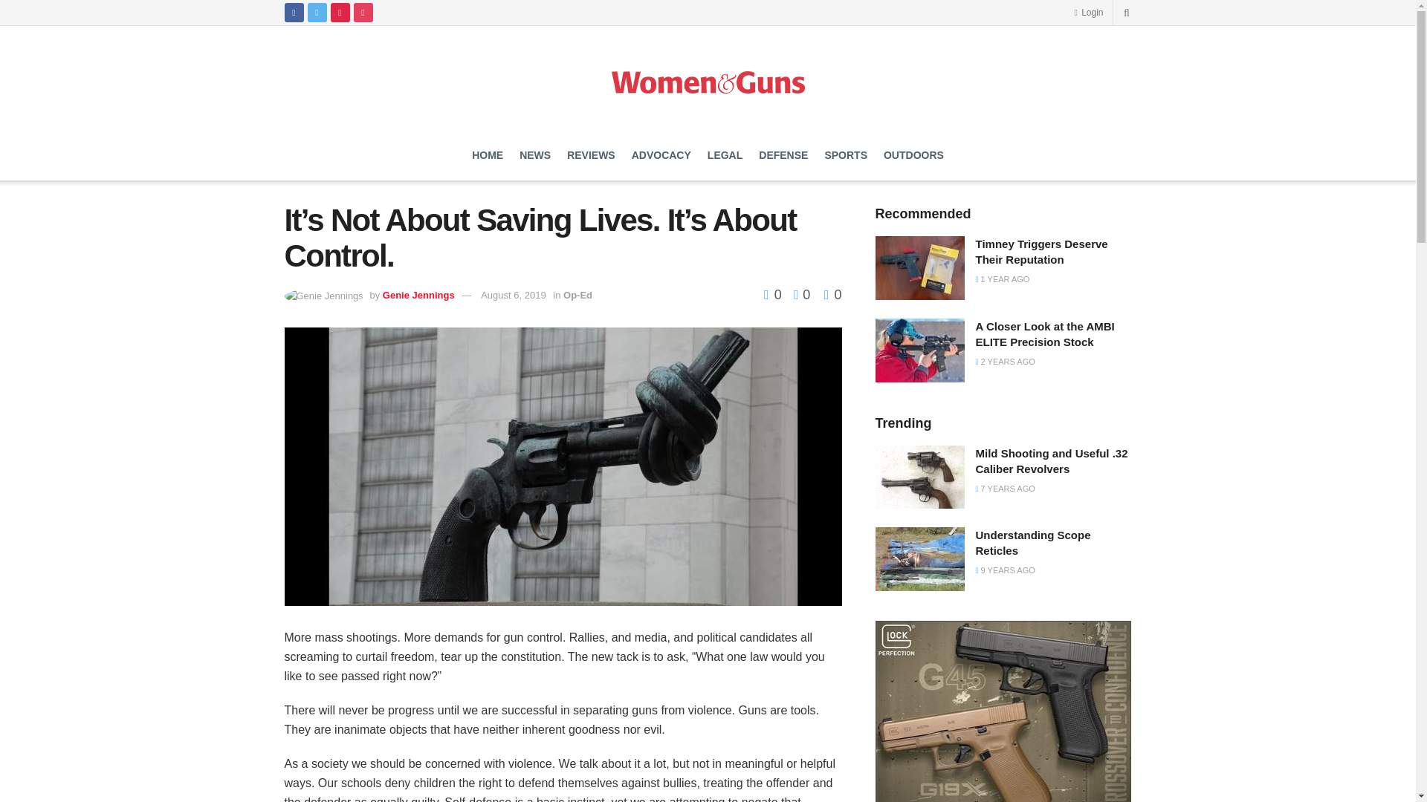  Describe the element at coordinates (661, 154) in the screenshot. I see `ADVOCACY` at that location.